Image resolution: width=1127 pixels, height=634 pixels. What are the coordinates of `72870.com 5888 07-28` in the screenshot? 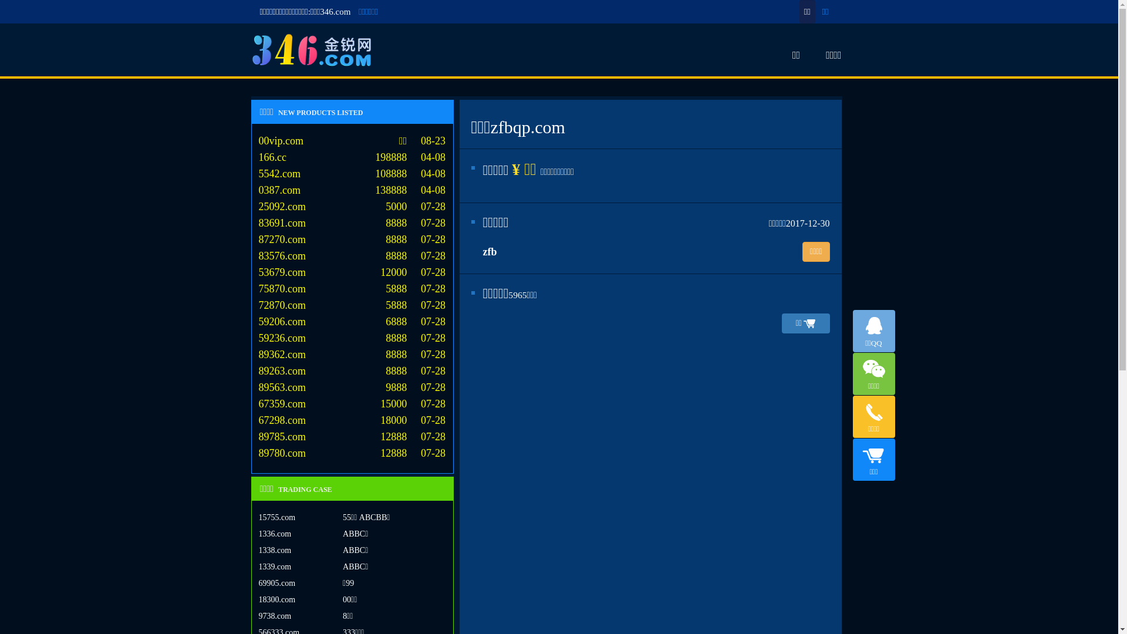 It's located at (352, 310).